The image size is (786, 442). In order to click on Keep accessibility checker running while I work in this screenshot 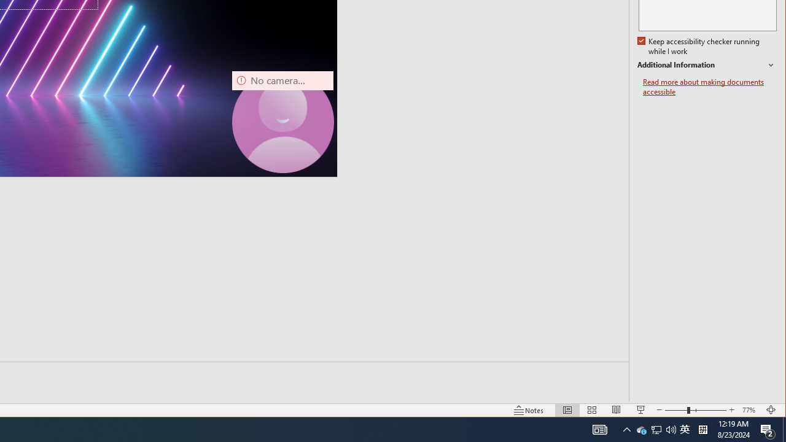, I will do `click(641, 430)`.